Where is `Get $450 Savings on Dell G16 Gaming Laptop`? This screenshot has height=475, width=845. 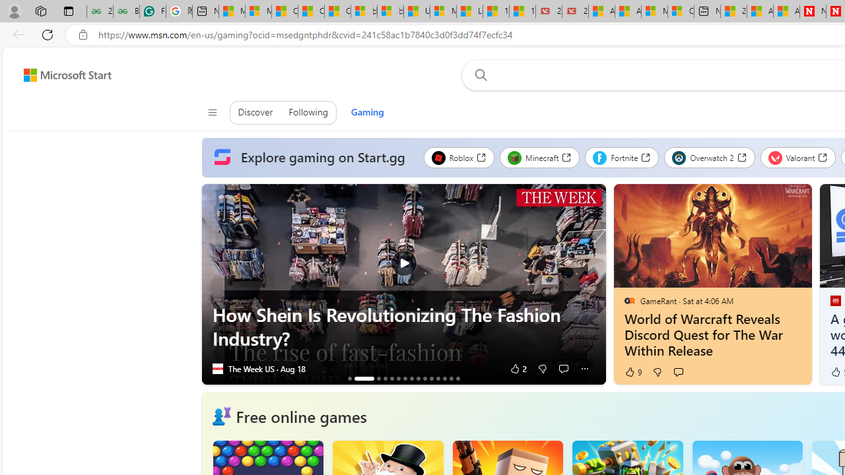
Get $450 Savings on Dell G16 Gaming Laptop is located at coordinates (457, 378).